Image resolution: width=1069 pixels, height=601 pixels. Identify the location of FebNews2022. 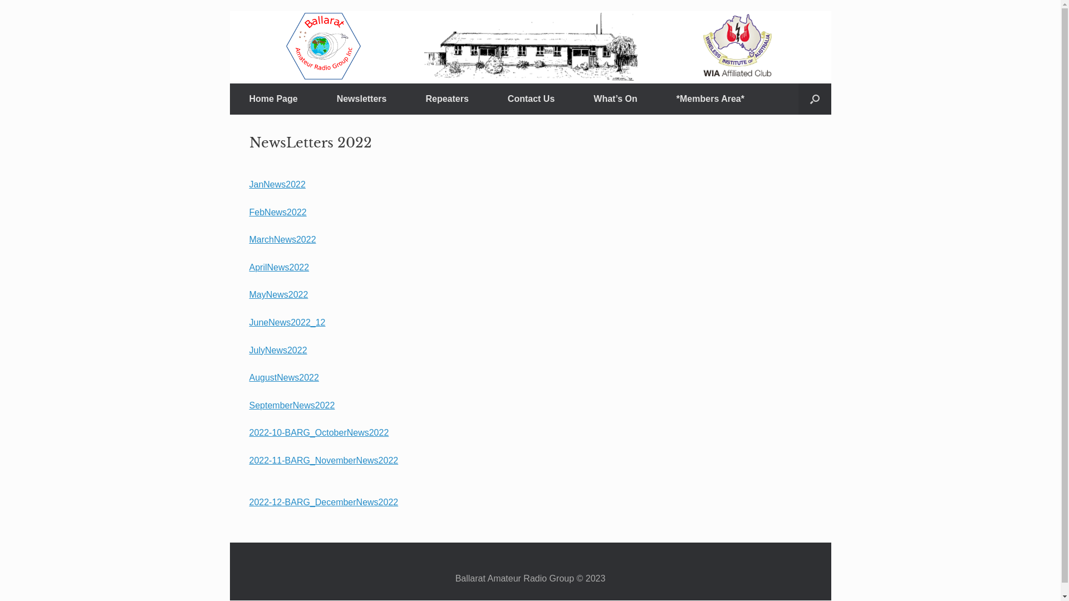
(278, 213).